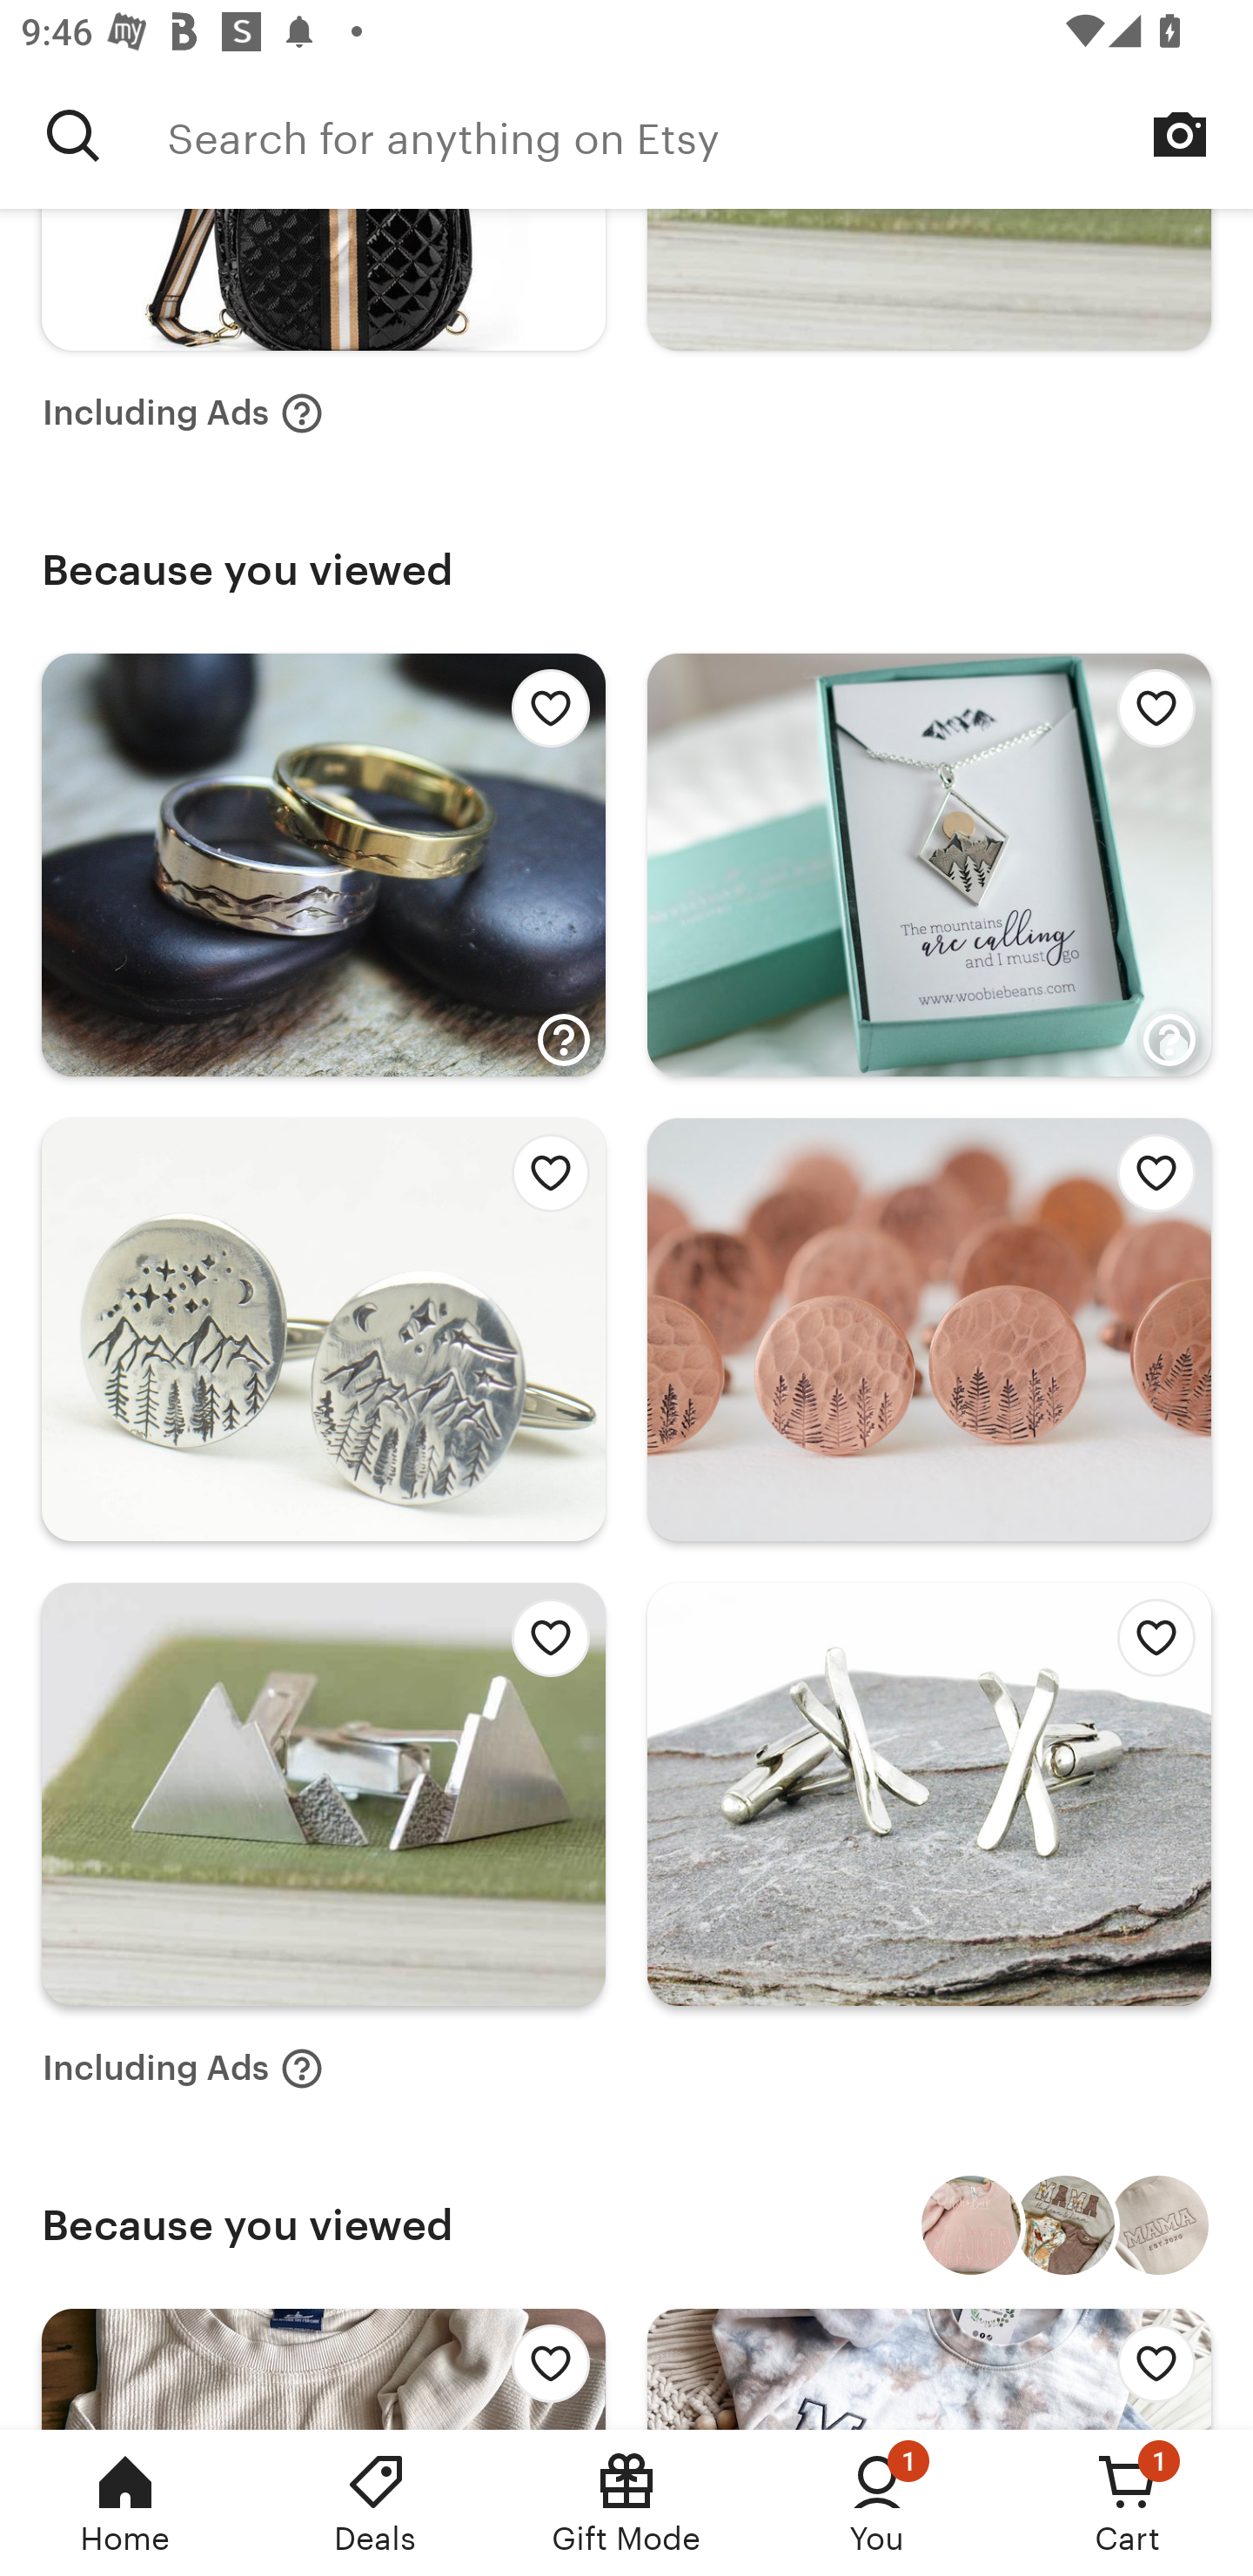  I want to click on Search for anything on Etsy, so click(73, 135).